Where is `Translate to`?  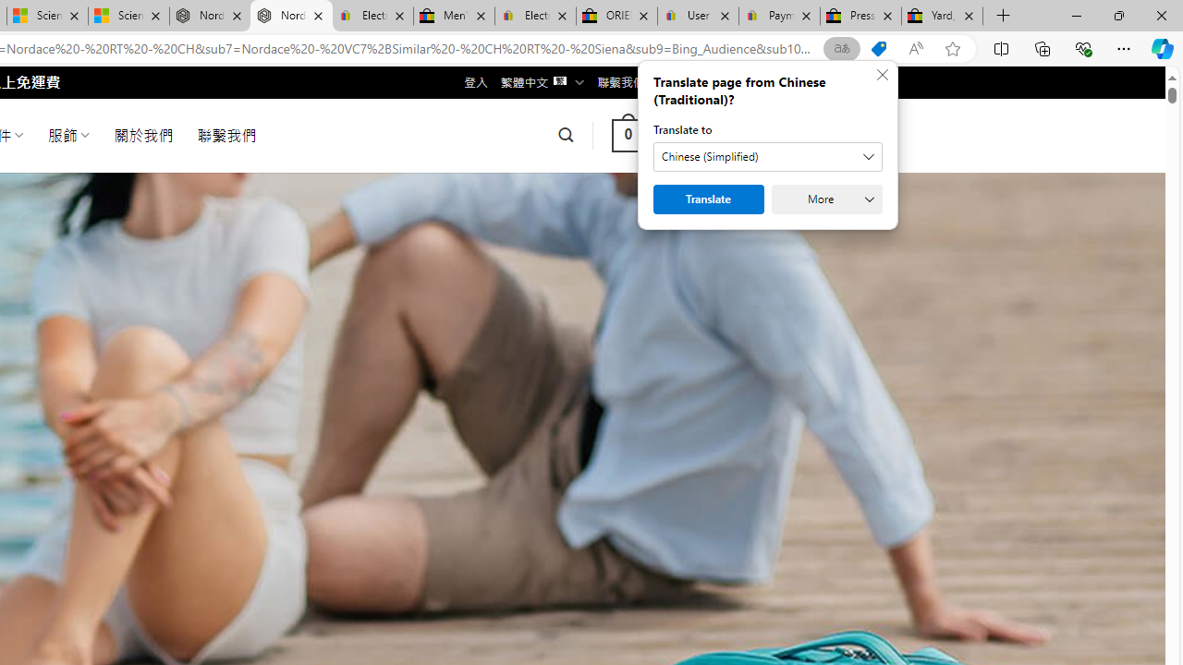
Translate to is located at coordinates (767, 157).